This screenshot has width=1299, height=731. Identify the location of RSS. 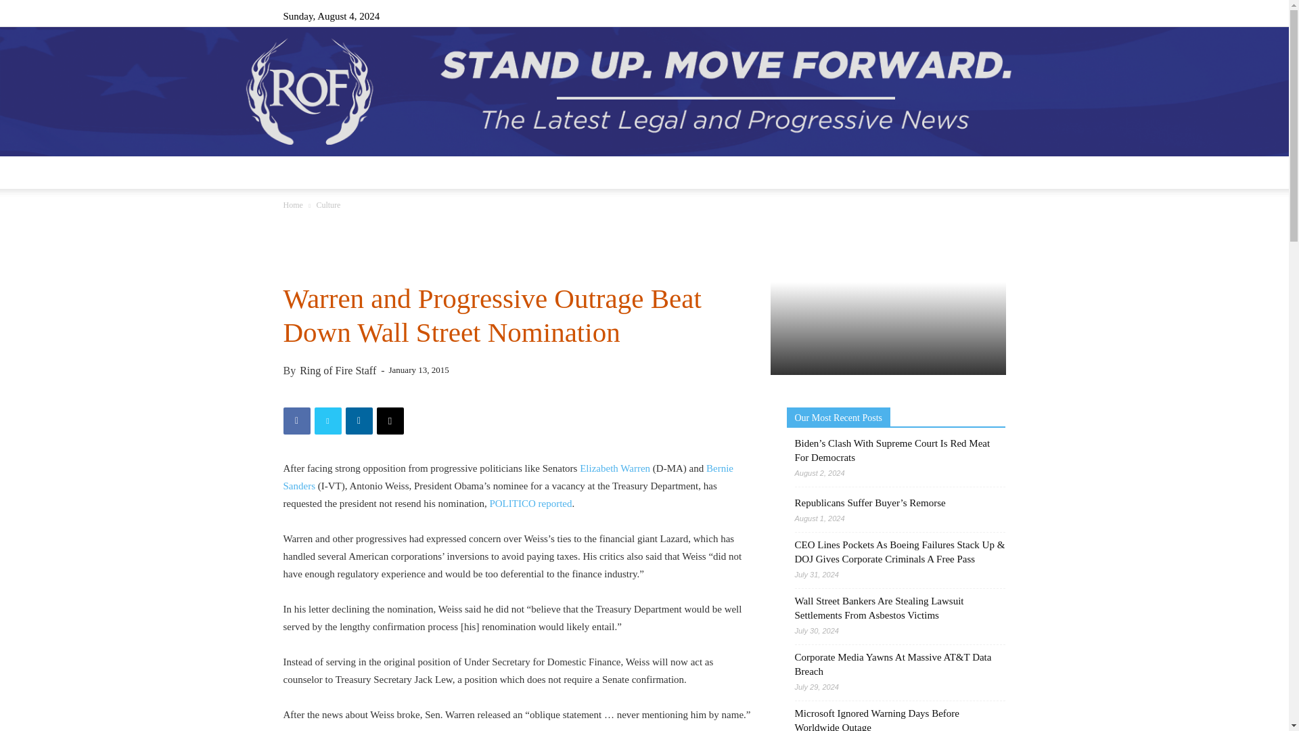
(951, 16).